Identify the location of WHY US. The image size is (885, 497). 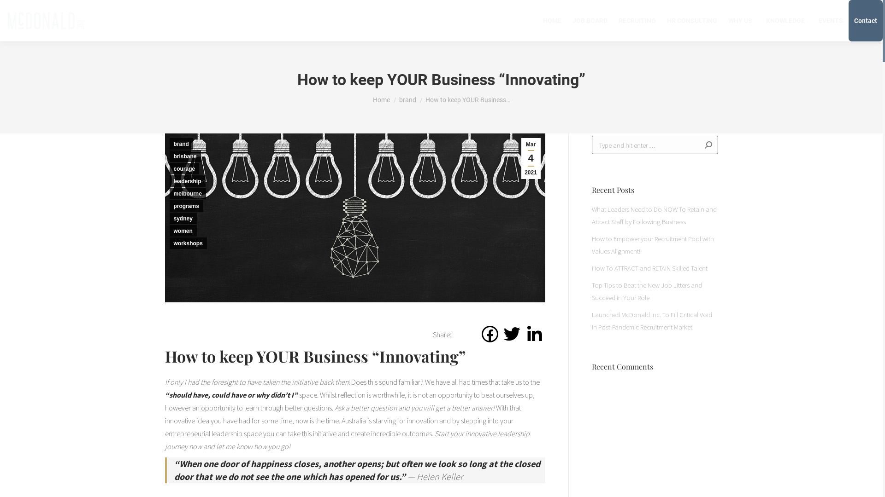
(740, 21).